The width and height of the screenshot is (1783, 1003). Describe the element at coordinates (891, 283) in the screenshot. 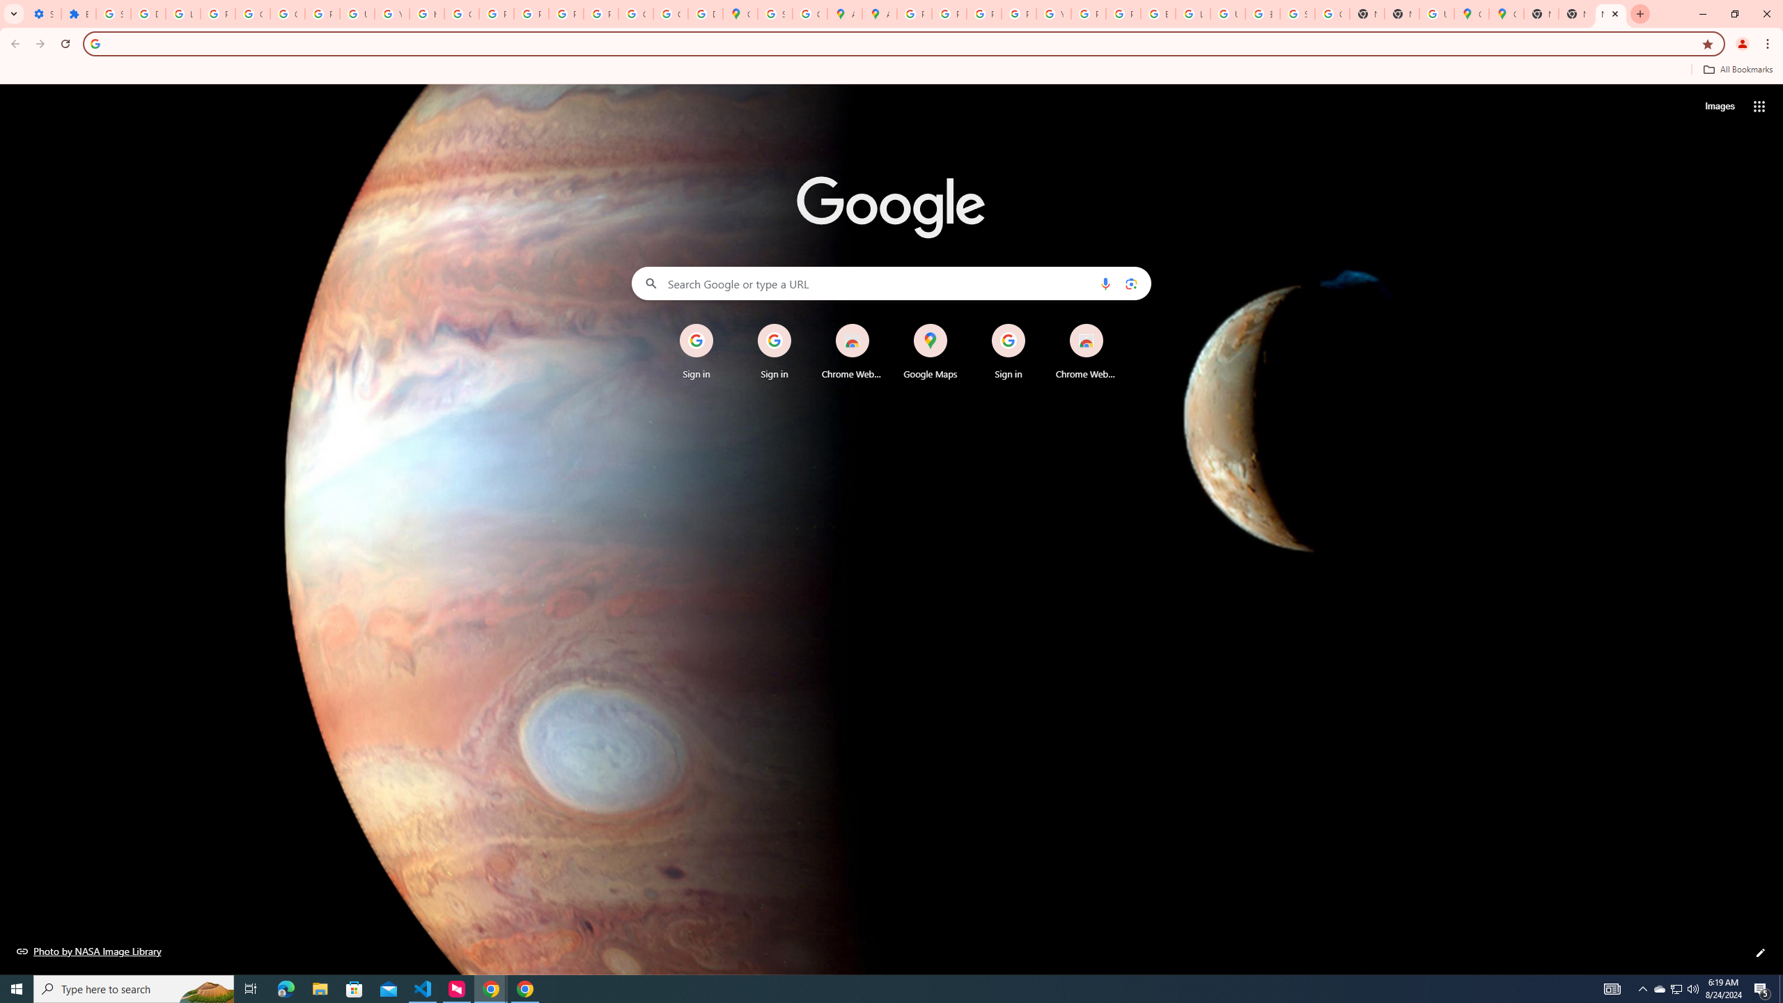

I see `Search Google or type a URL` at that location.